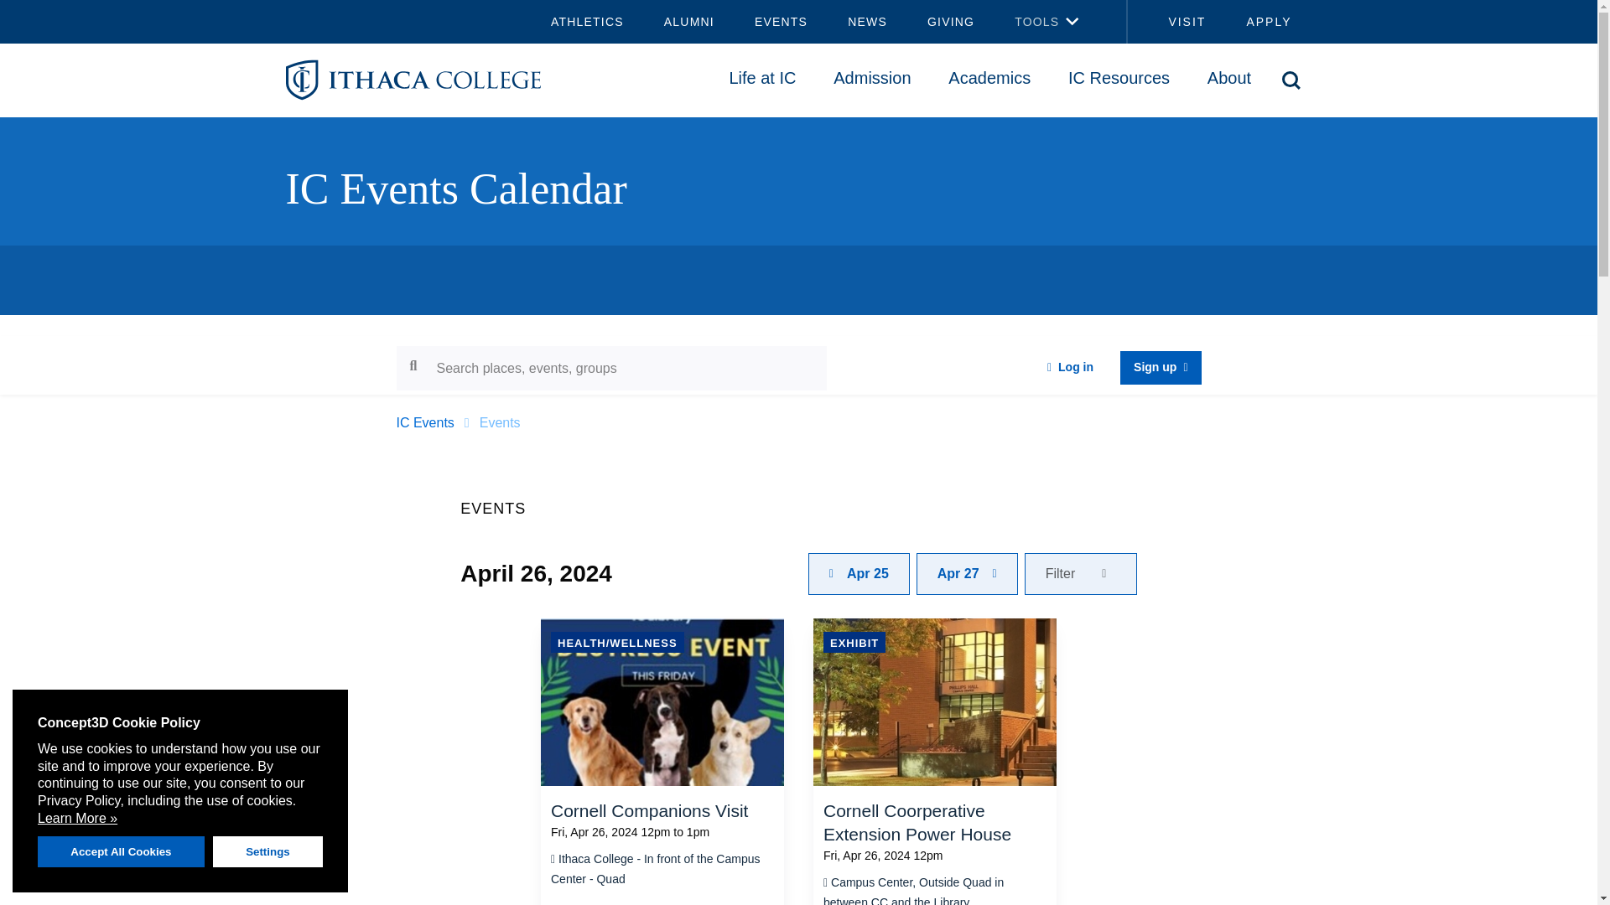 The height and width of the screenshot is (905, 1610). I want to click on Life at IC, so click(761, 77).